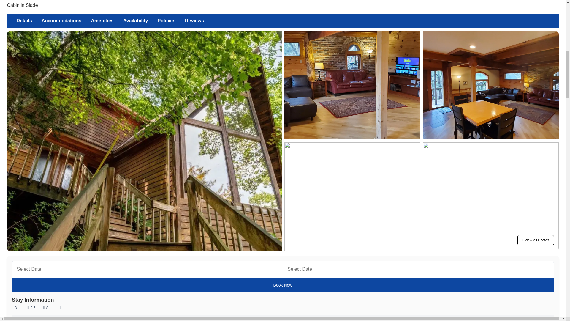 Image resolution: width=570 pixels, height=321 pixels. What do you see at coordinates (283, 285) in the screenshot?
I see `Book Now` at bounding box center [283, 285].